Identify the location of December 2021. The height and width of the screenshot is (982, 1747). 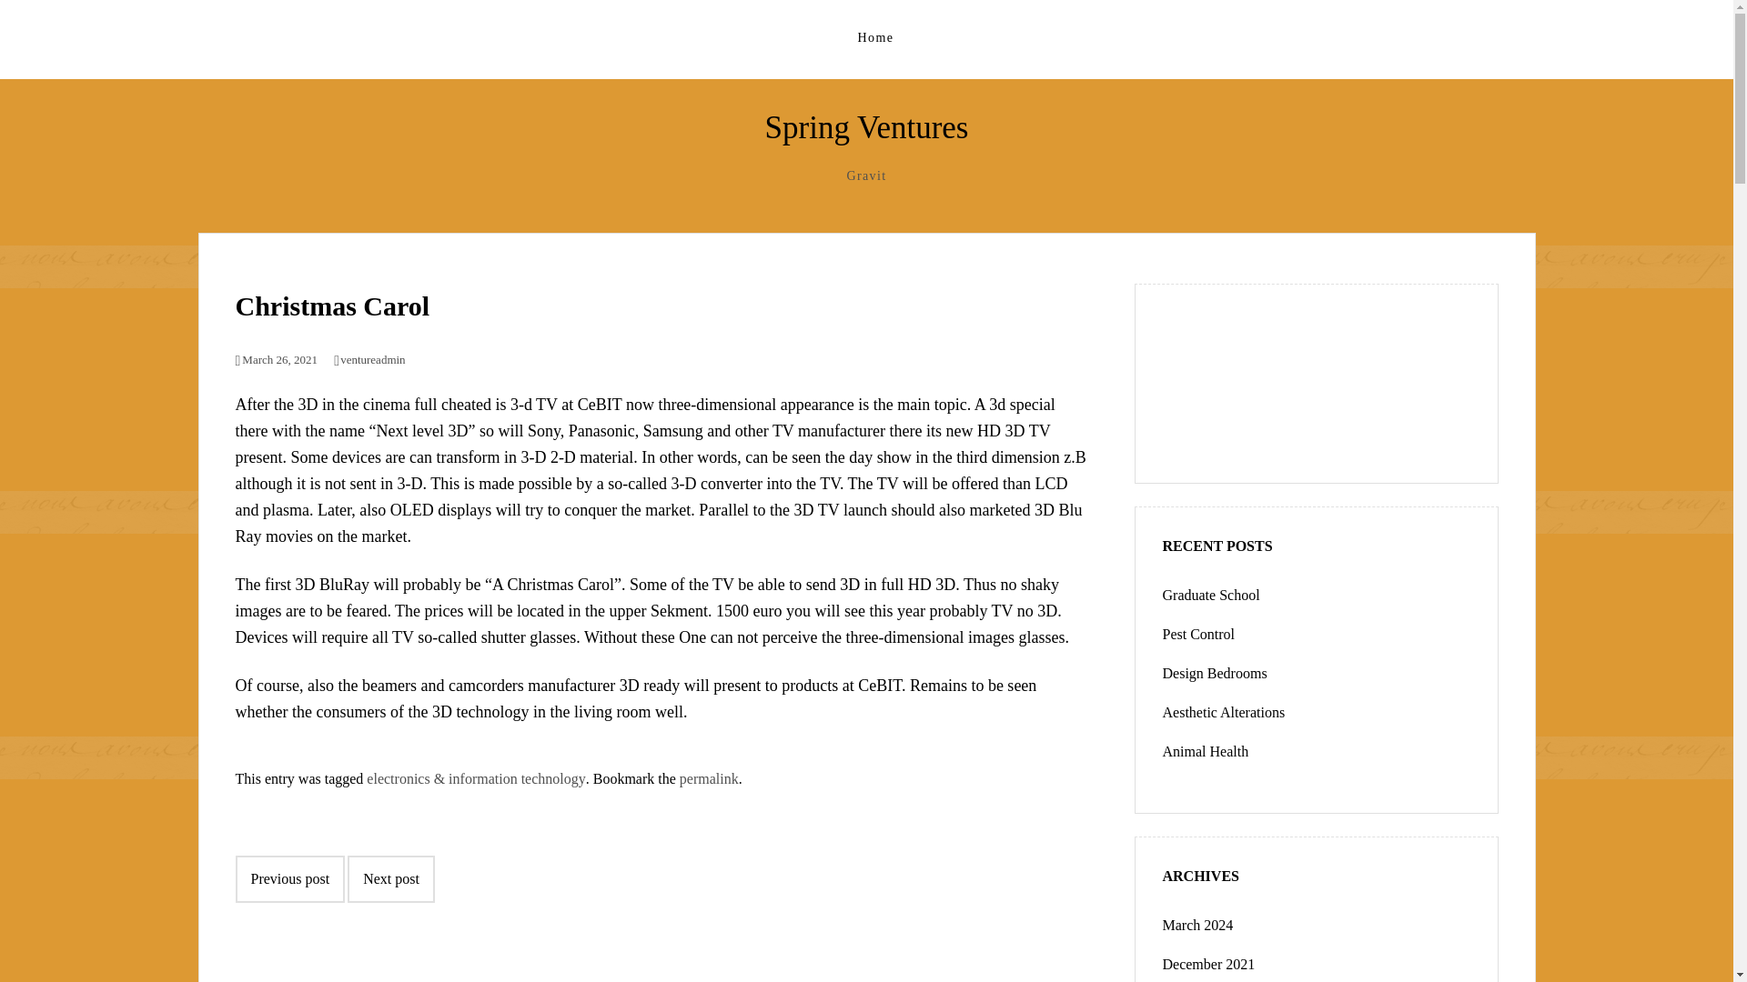
(1209, 964).